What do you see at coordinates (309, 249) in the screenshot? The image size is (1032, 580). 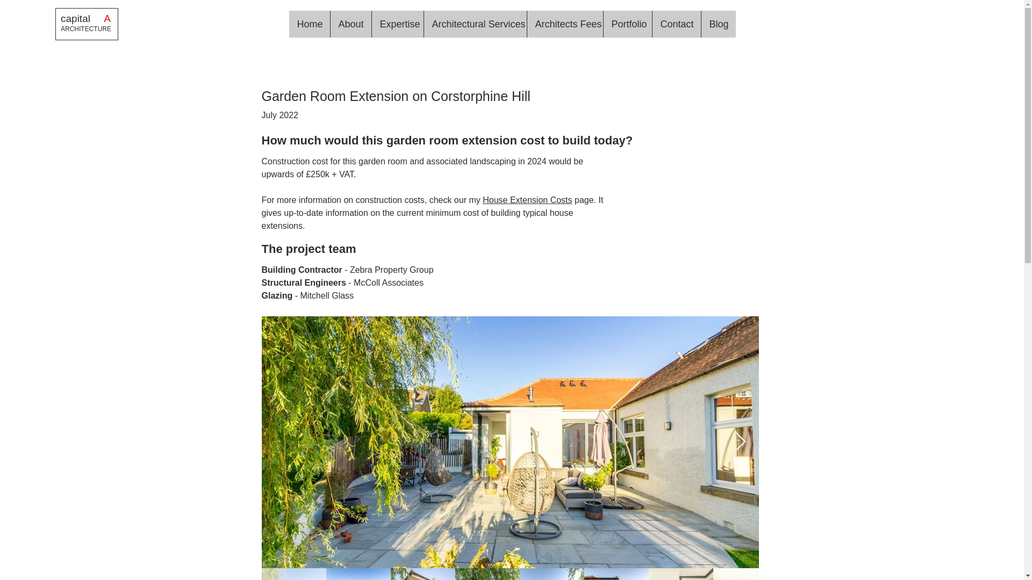 I see `The project team` at bounding box center [309, 249].